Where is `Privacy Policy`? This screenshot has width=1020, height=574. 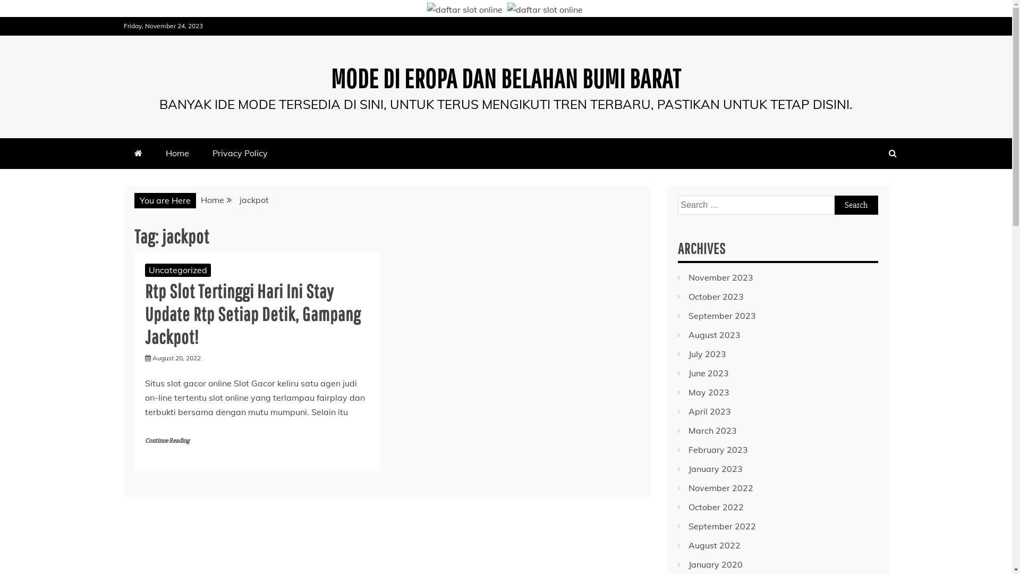 Privacy Policy is located at coordinates (240, 153).